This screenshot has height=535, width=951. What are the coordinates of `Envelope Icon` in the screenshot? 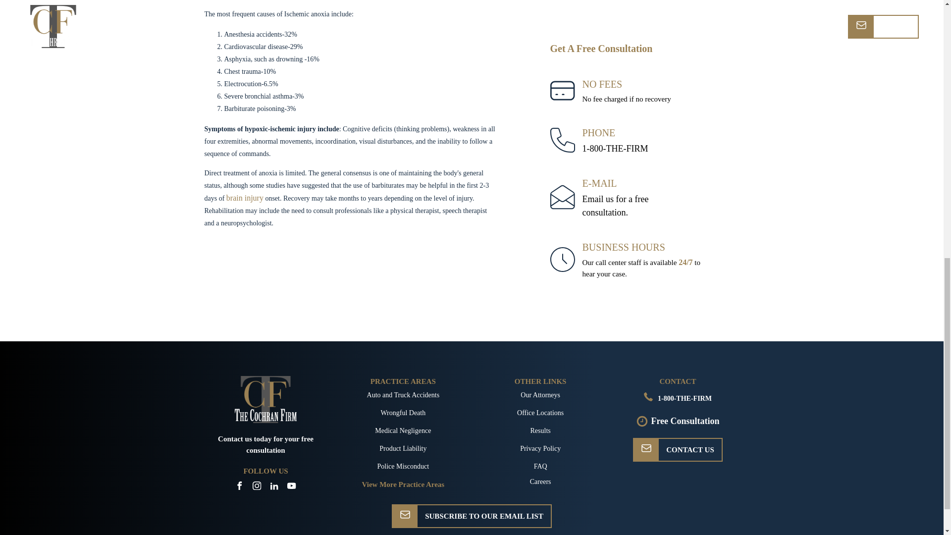 It's located at (646, 448).